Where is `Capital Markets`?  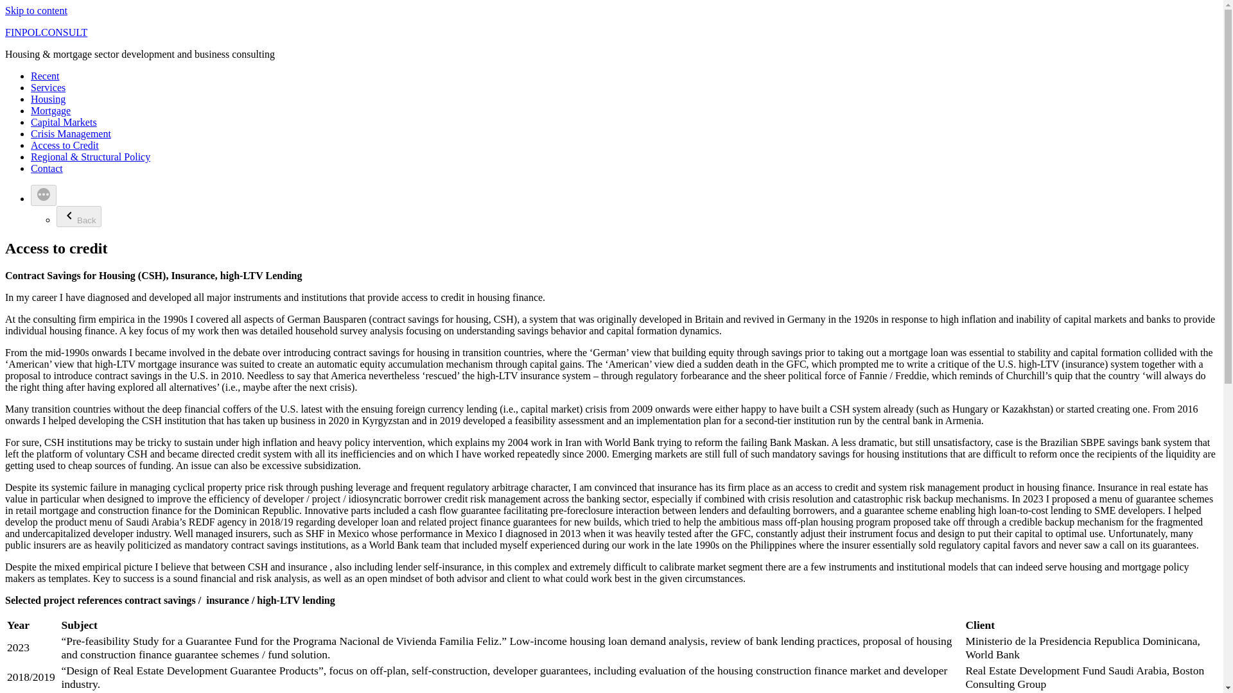
Capital Markets is located at coordinates (64, 122).